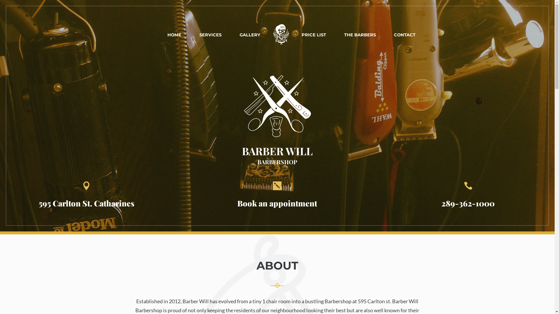 The height and width of the screenshot is (314, 559). Describe the element at coordinates (210, 35) in the screenshot. I see `SERVICES` at that location.